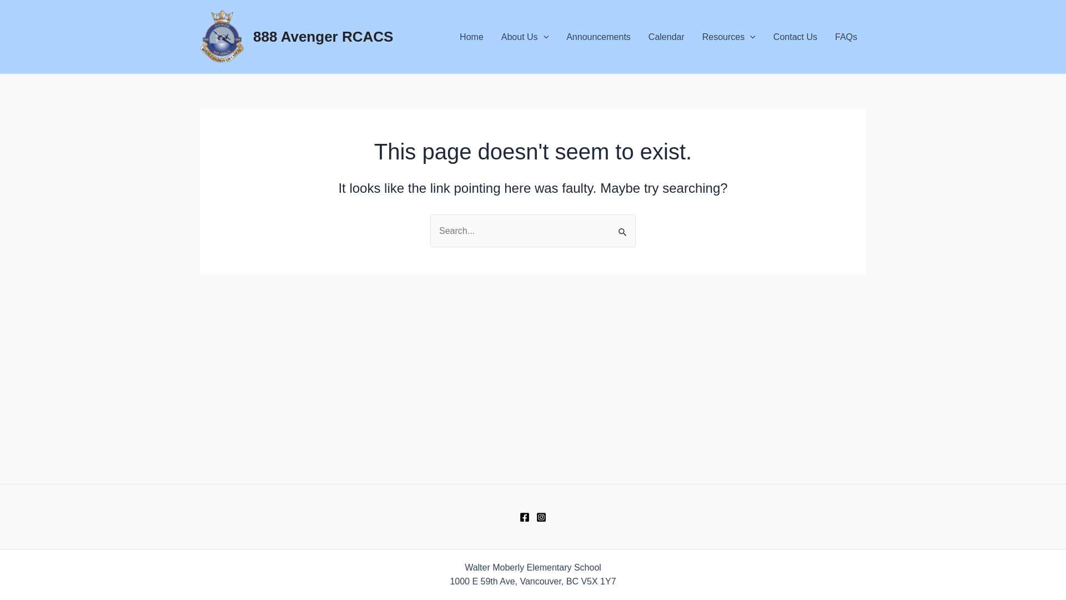  Describe the element at coordinates (666, 37) in the screenshot. I see `Calendar` at that location.